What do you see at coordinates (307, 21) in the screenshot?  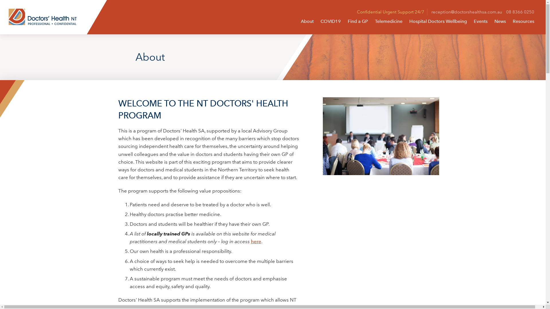 I see `About` at bounding box center [307, 21].